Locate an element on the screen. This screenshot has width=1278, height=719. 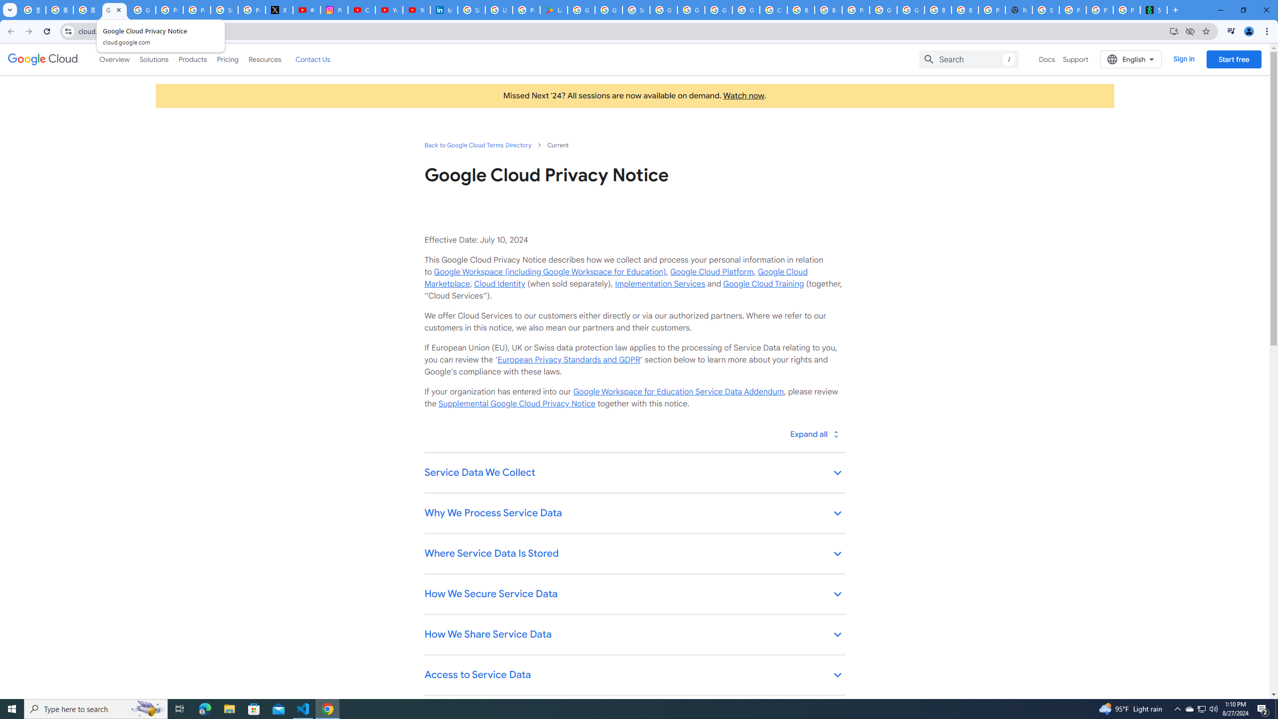
Google Workspace - Specific Terms is located at coordinates (609, 10).